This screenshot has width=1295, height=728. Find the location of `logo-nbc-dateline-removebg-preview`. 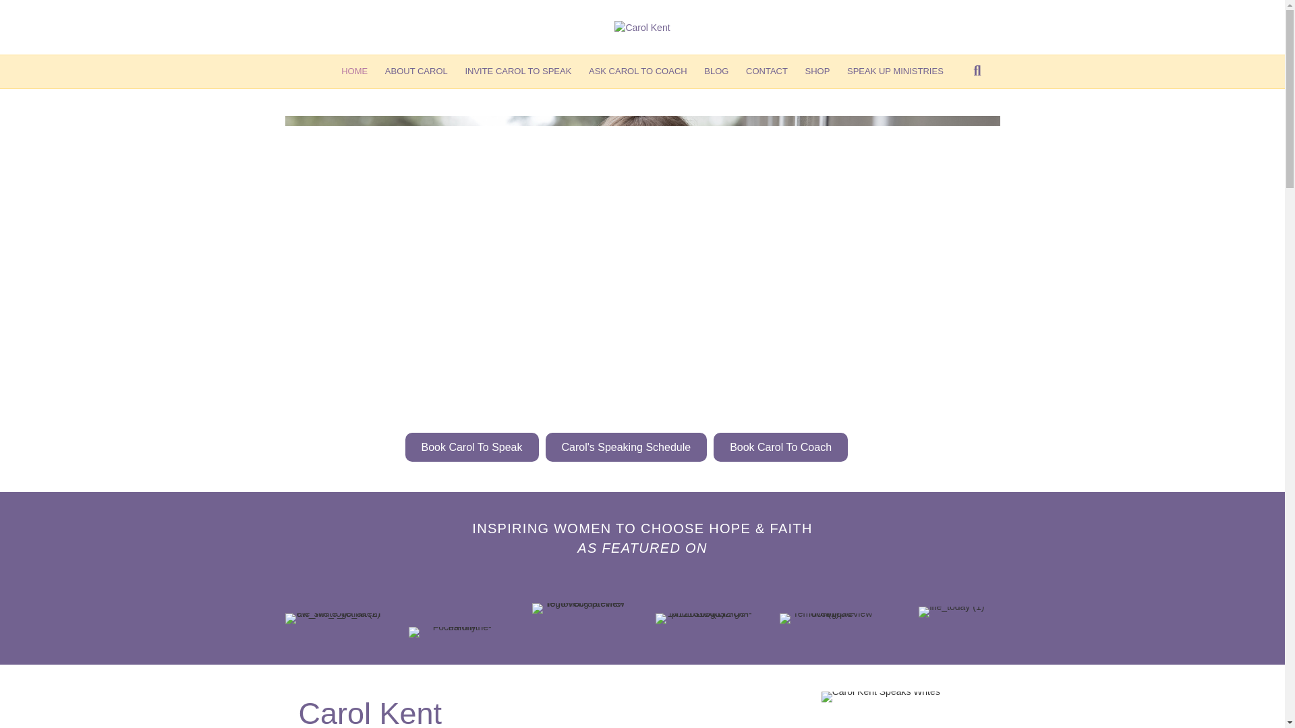

logo-nbc-dateline-removebg-preview is located at coordinates (580, 609).